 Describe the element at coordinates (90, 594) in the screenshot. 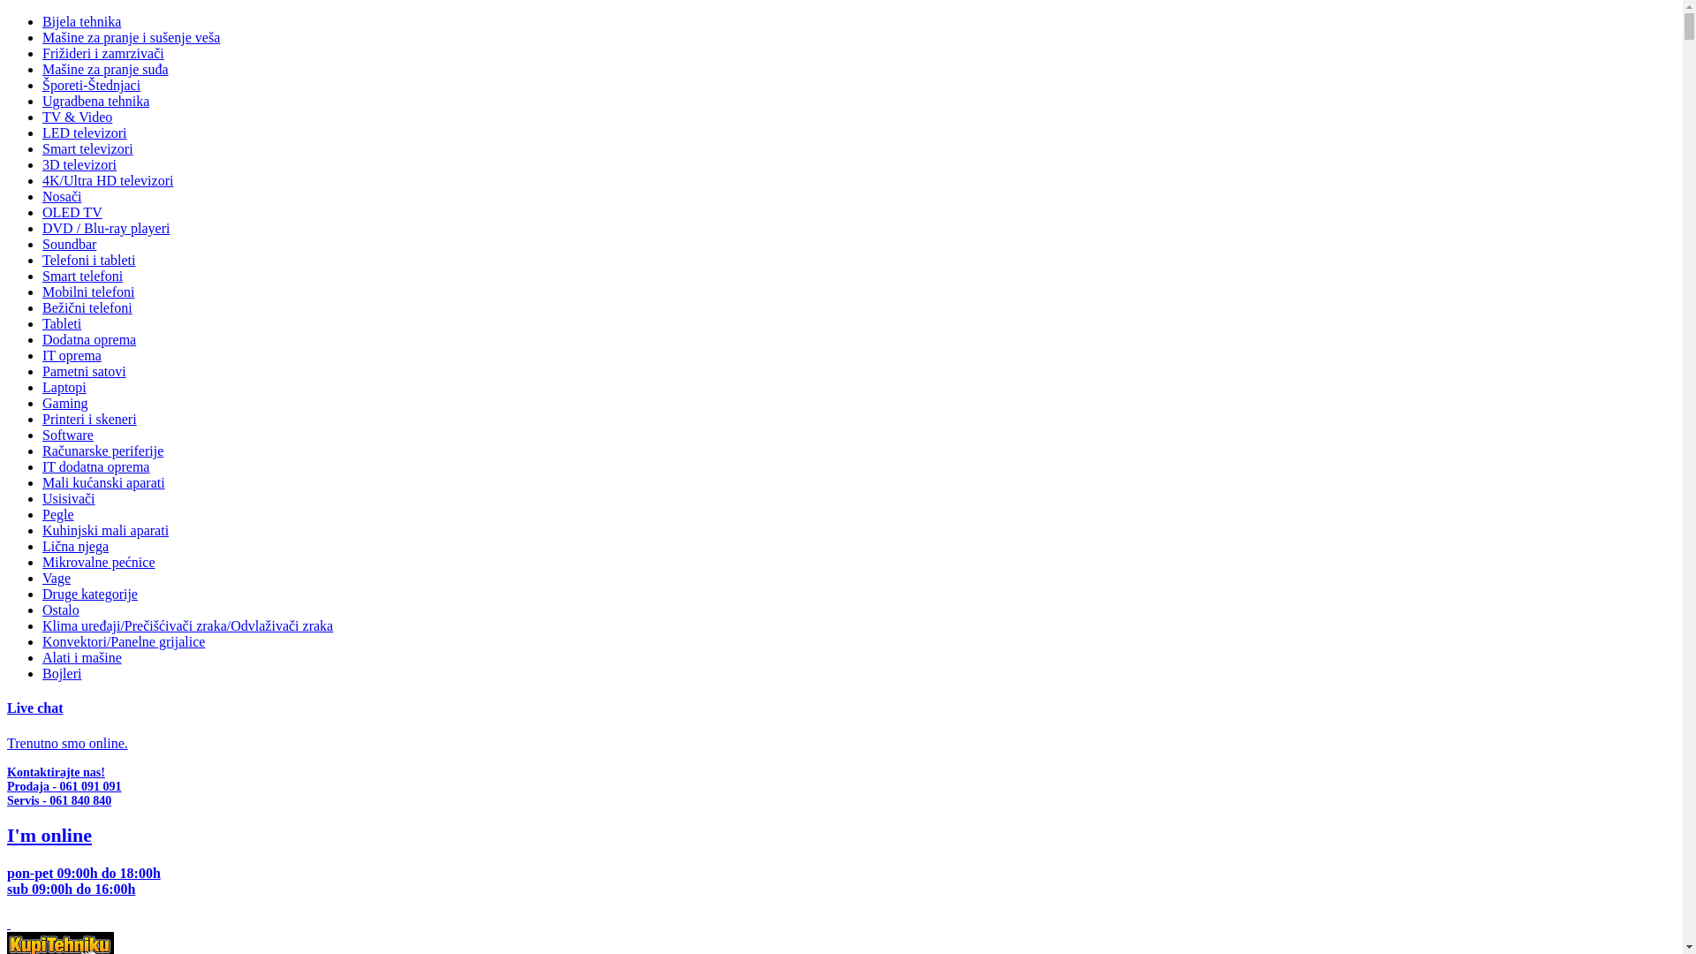

I see `Druge kategorije` at that location.